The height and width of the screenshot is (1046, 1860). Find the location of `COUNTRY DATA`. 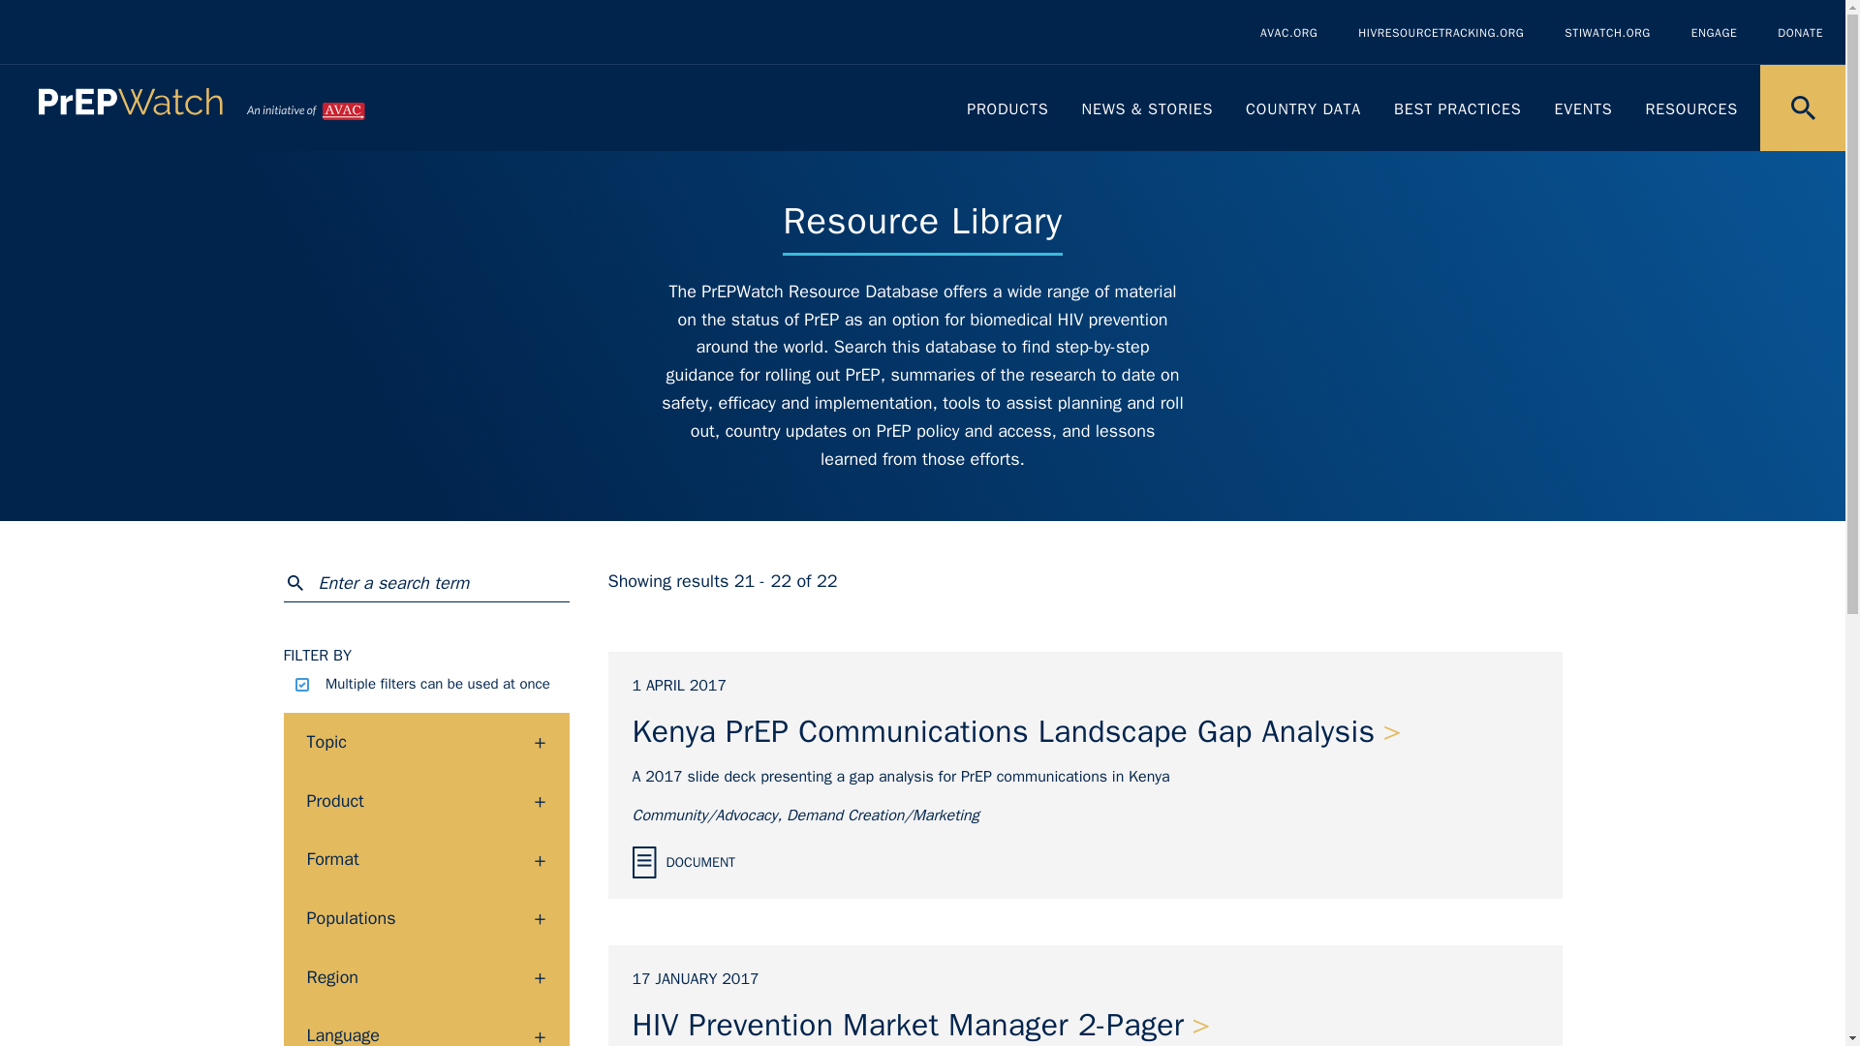

COUNTRY DATA is located at coordinates (1304, 108).